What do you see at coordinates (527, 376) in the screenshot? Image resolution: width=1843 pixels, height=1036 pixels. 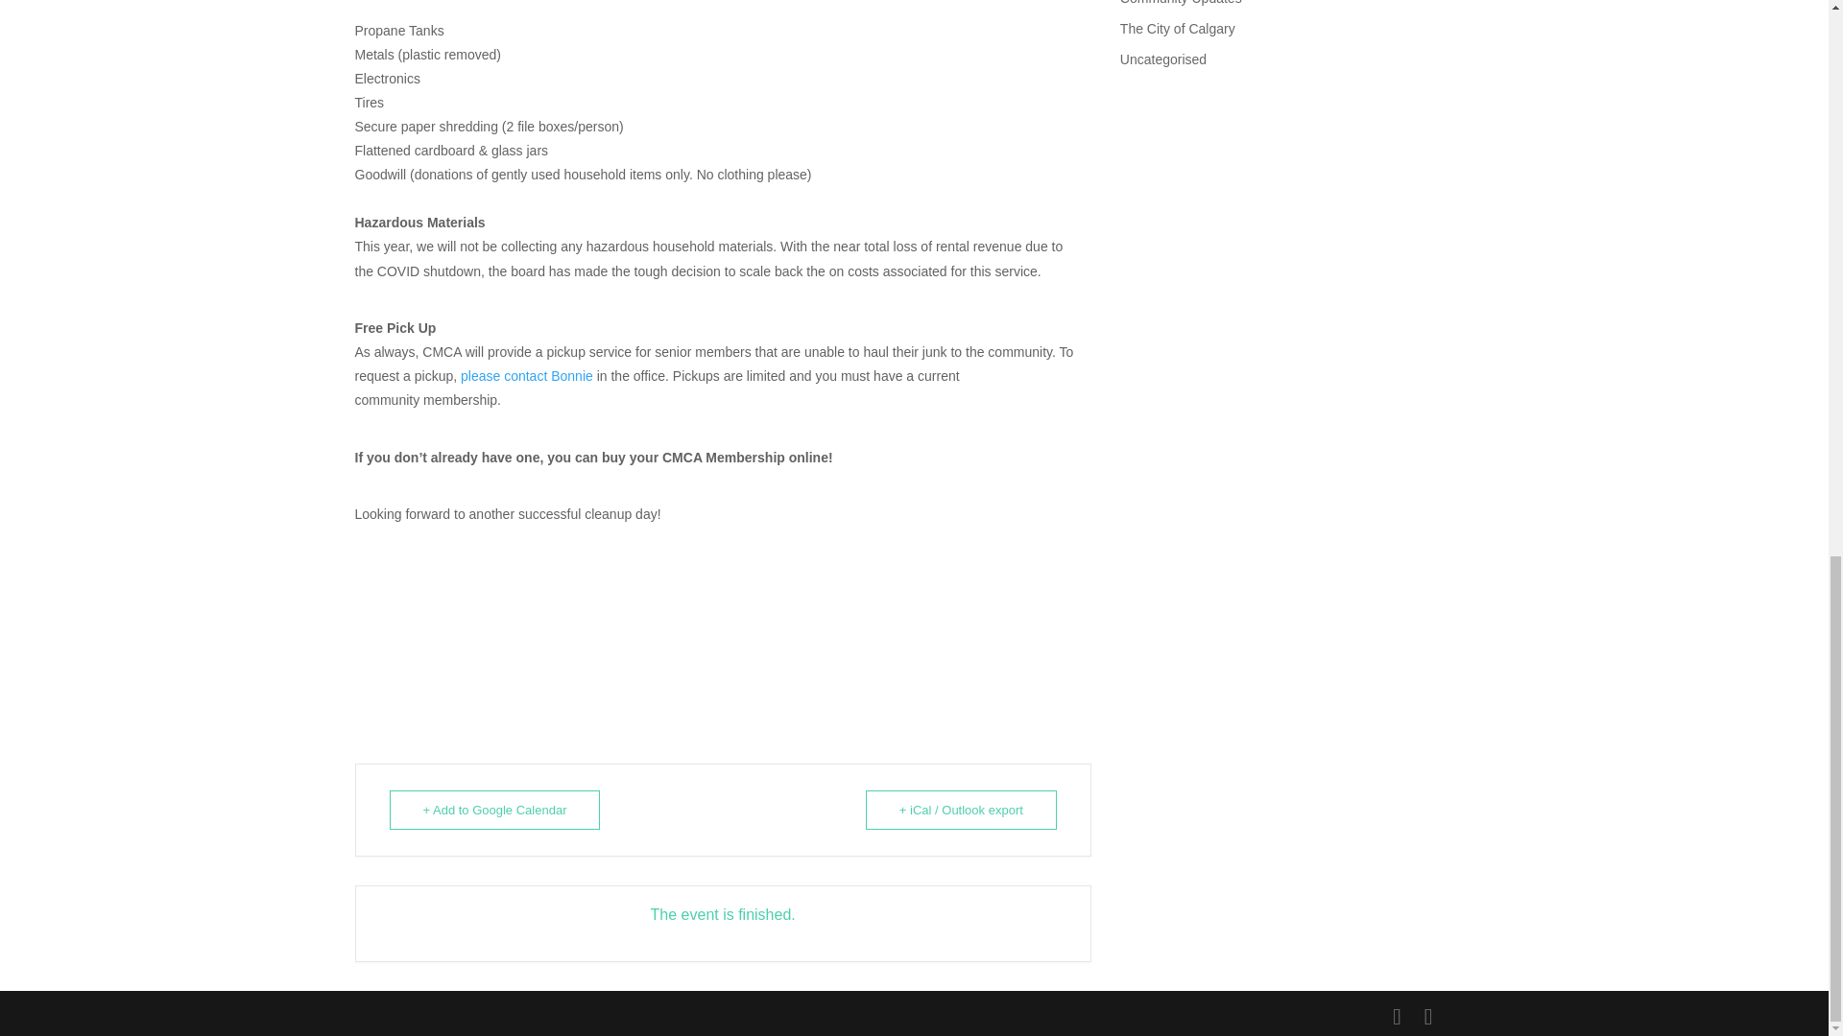 I see `please contact Bonnie` at bounding box center [527, 376].